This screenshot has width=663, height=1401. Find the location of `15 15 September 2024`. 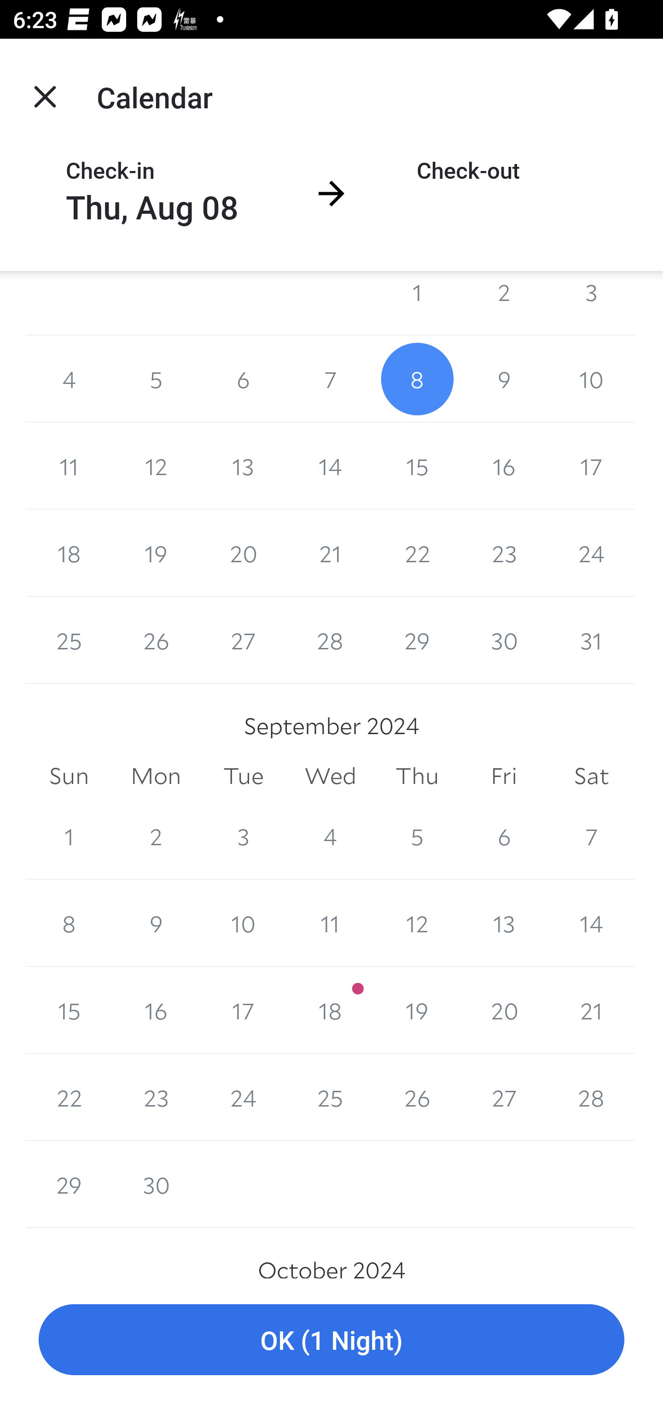

15 15 September 2024 is located at coordinates (69, 1010).